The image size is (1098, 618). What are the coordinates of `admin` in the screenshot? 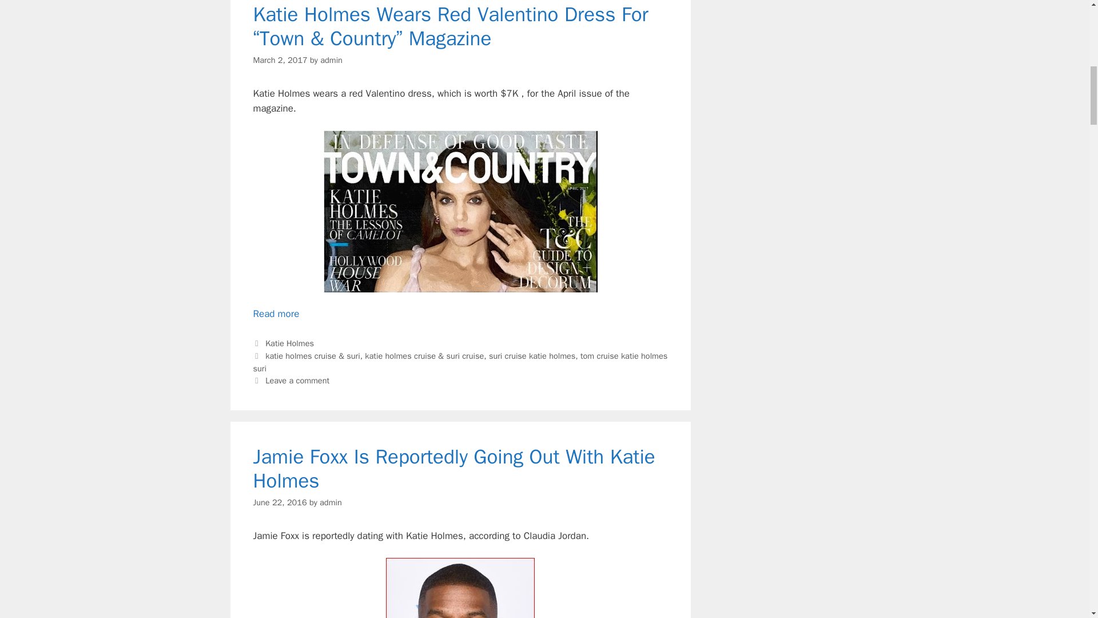 It's located at (332, 60).